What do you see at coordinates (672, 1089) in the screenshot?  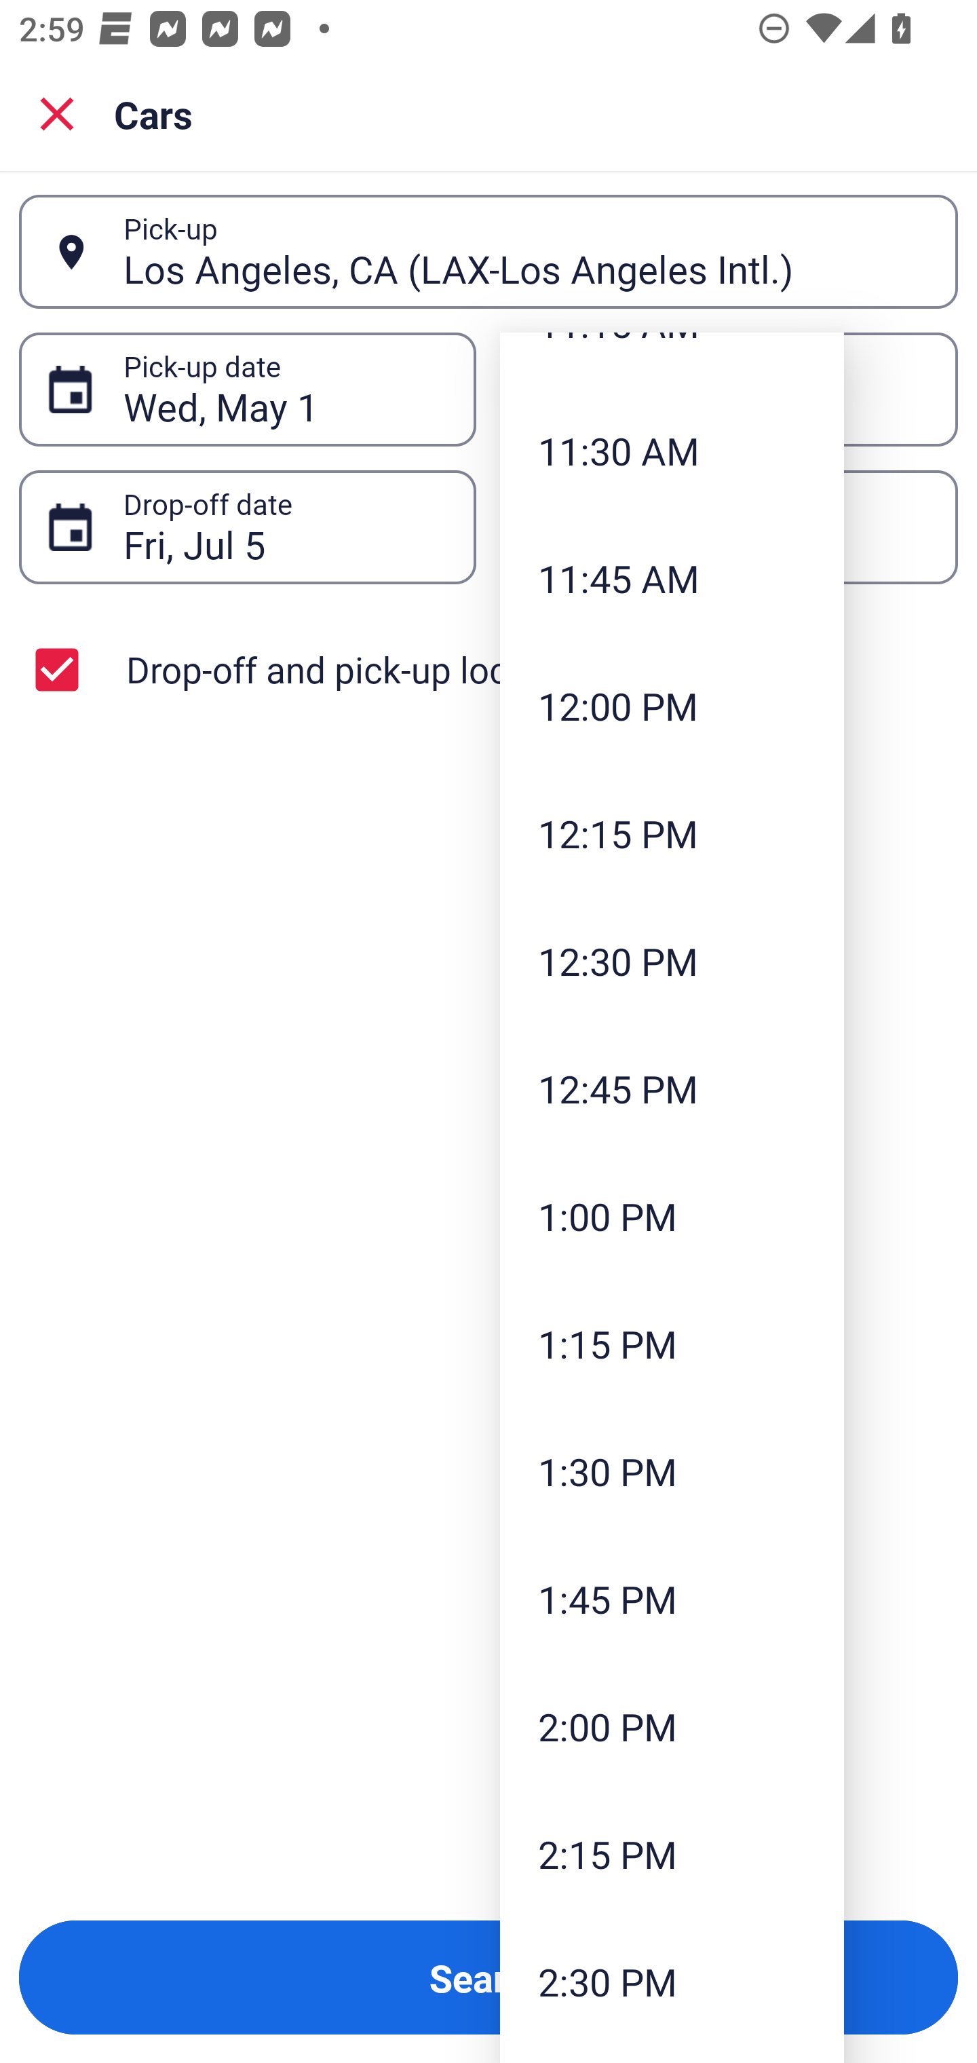 I see `12:45 PM` at bounding box center [672, 1089].